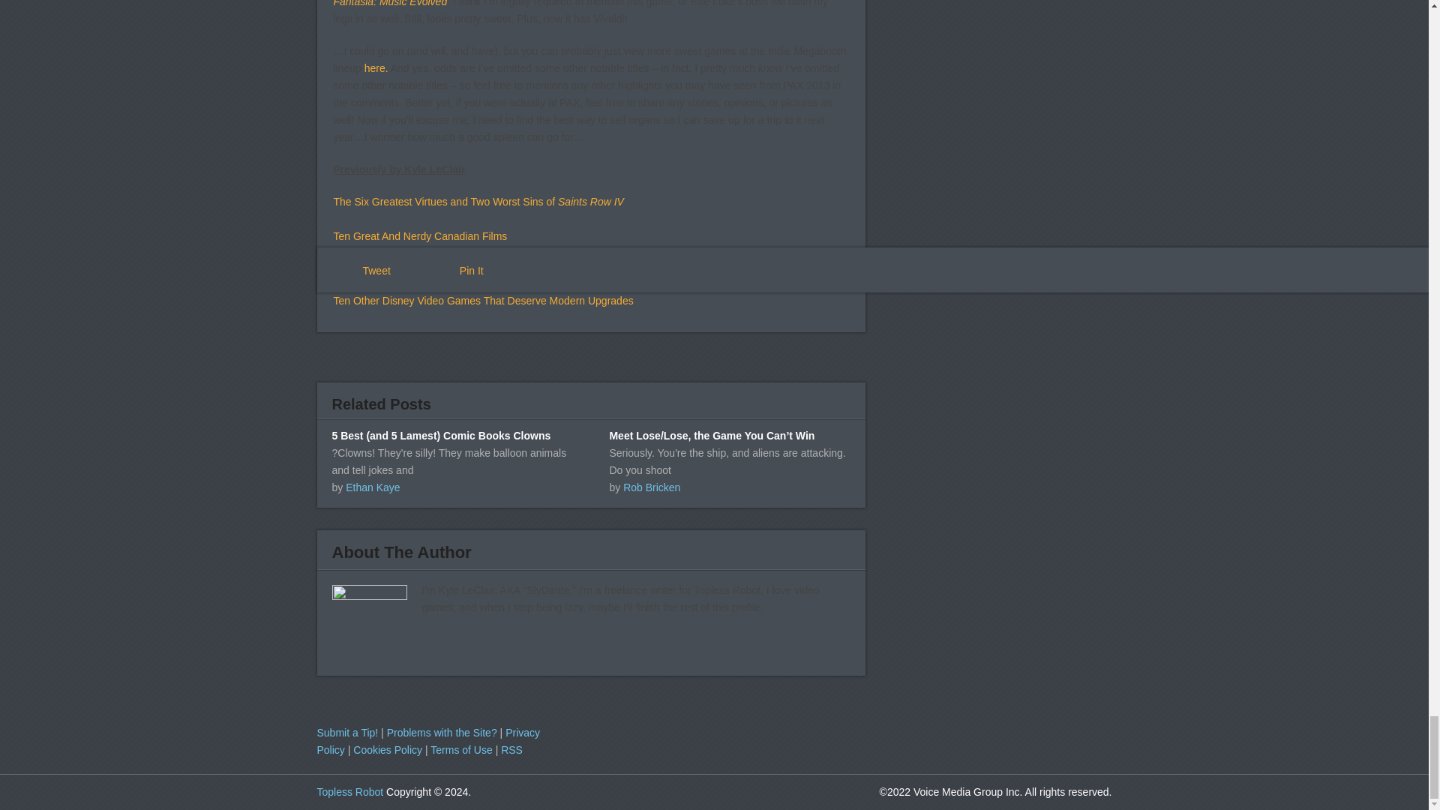  Describe the element at coordinates (651, 487) in the screenshot. I see `Posts by Rob Bricken` at that location.